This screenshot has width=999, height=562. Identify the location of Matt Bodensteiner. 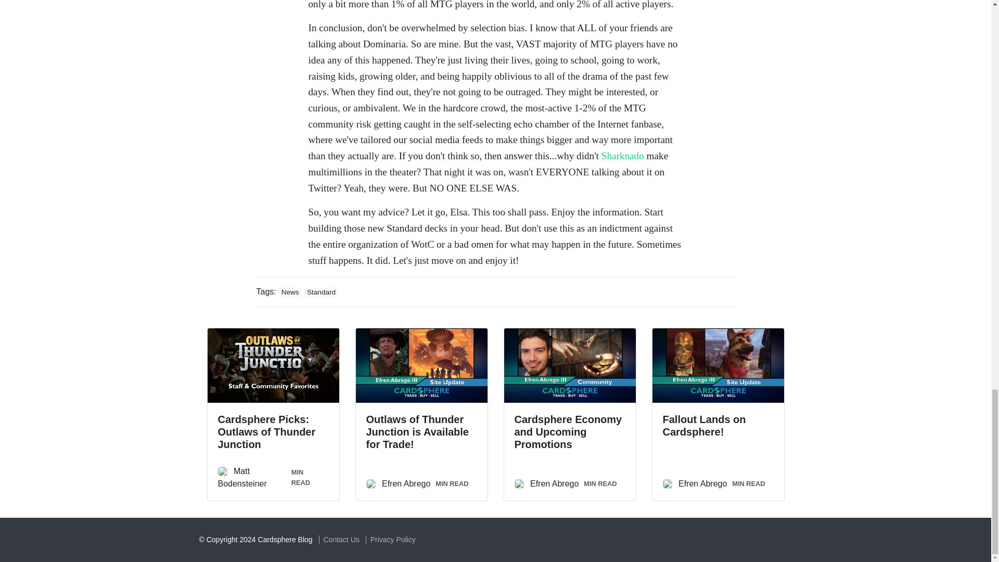
(242, 478).